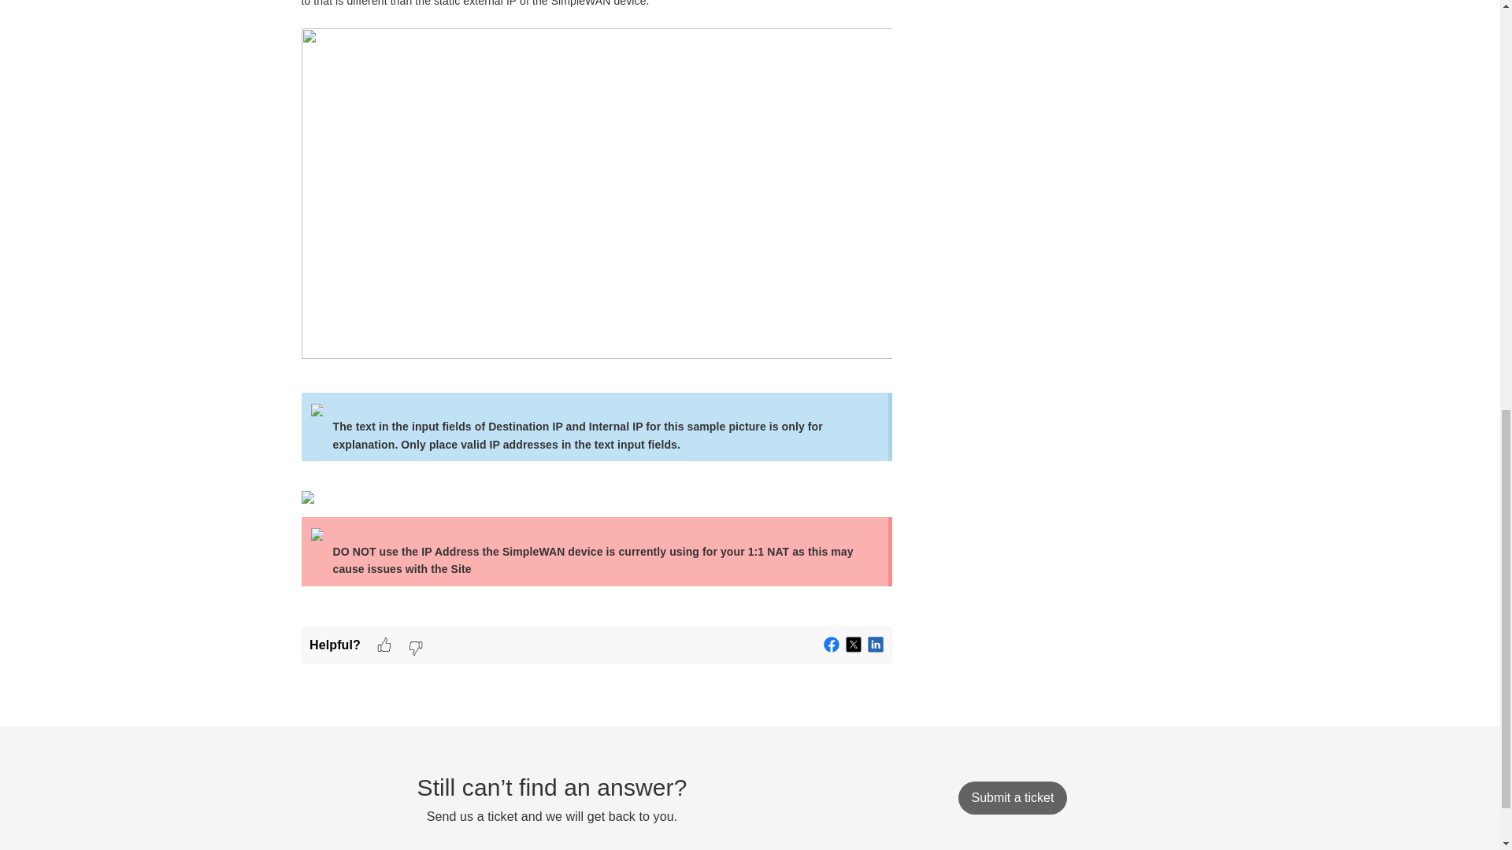 The width and height of the screenshot is (1512, 850). What do you see at coordinates (832, 645) in the screenshot?
I see `Facebook` at bounding box center [832, 645].